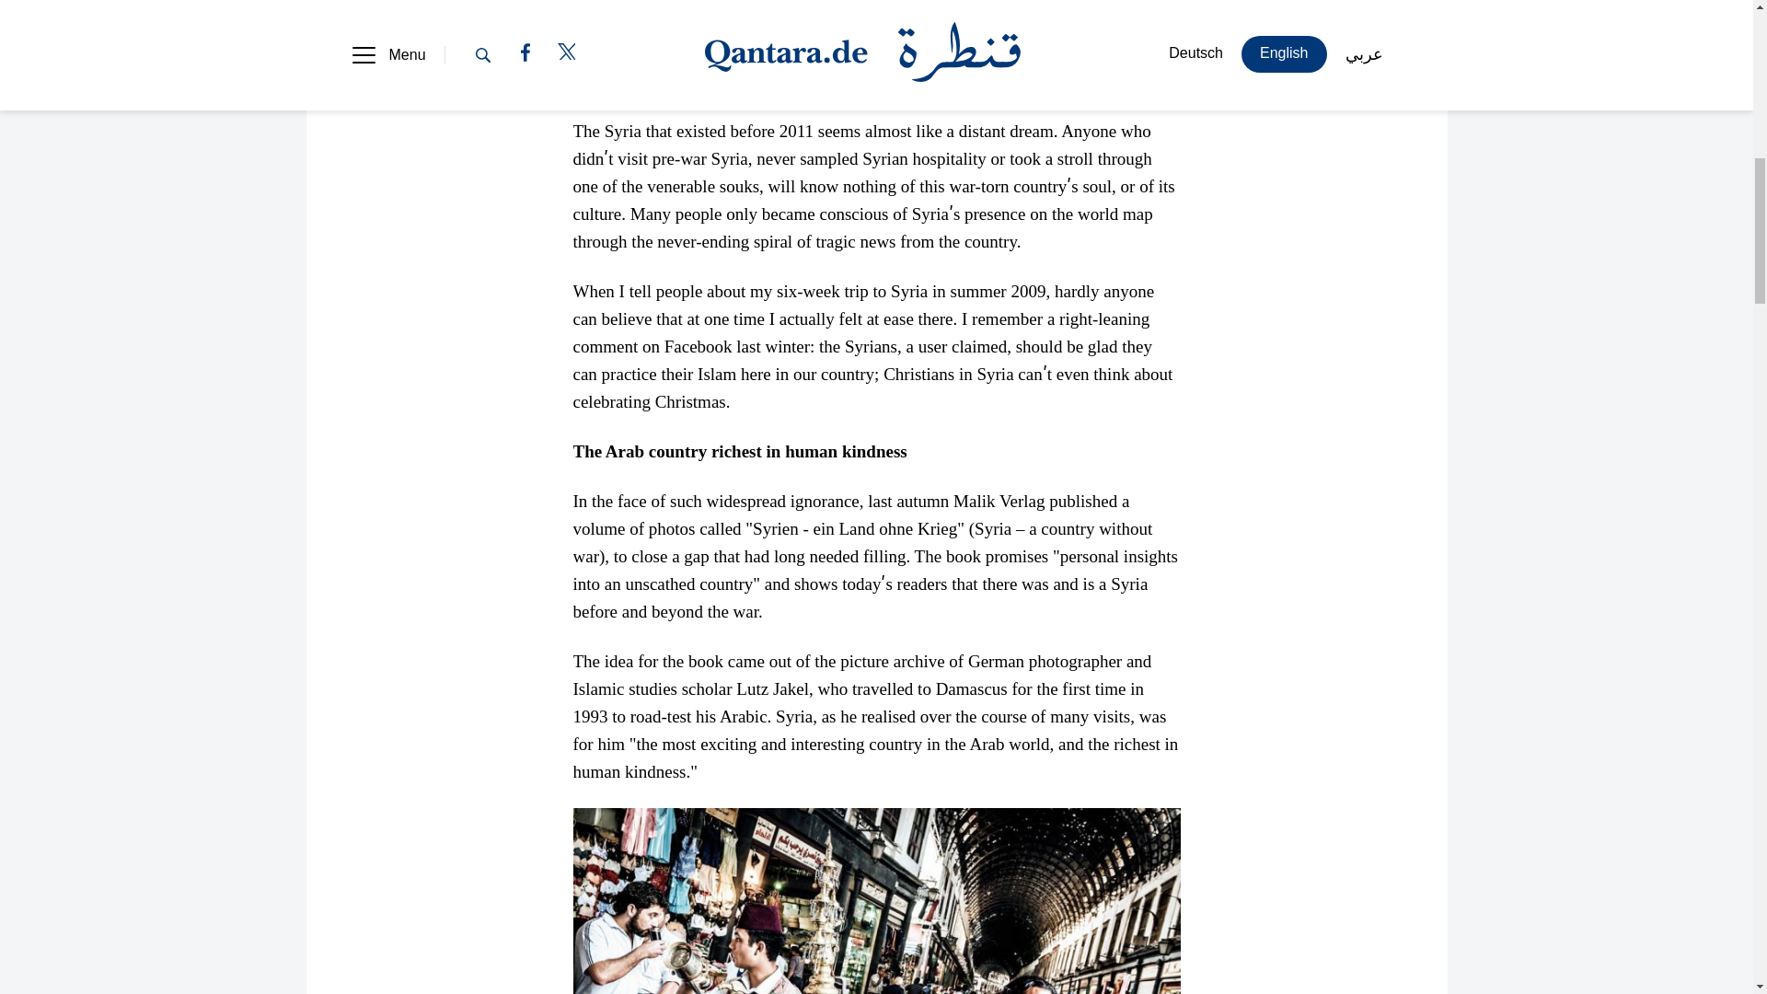 The width and height of the screenshot is (1767, 994). What do you see at coordinates (600, 72) in the screenshot?
I see `Copy link of content` at bounding box center [600, 72].